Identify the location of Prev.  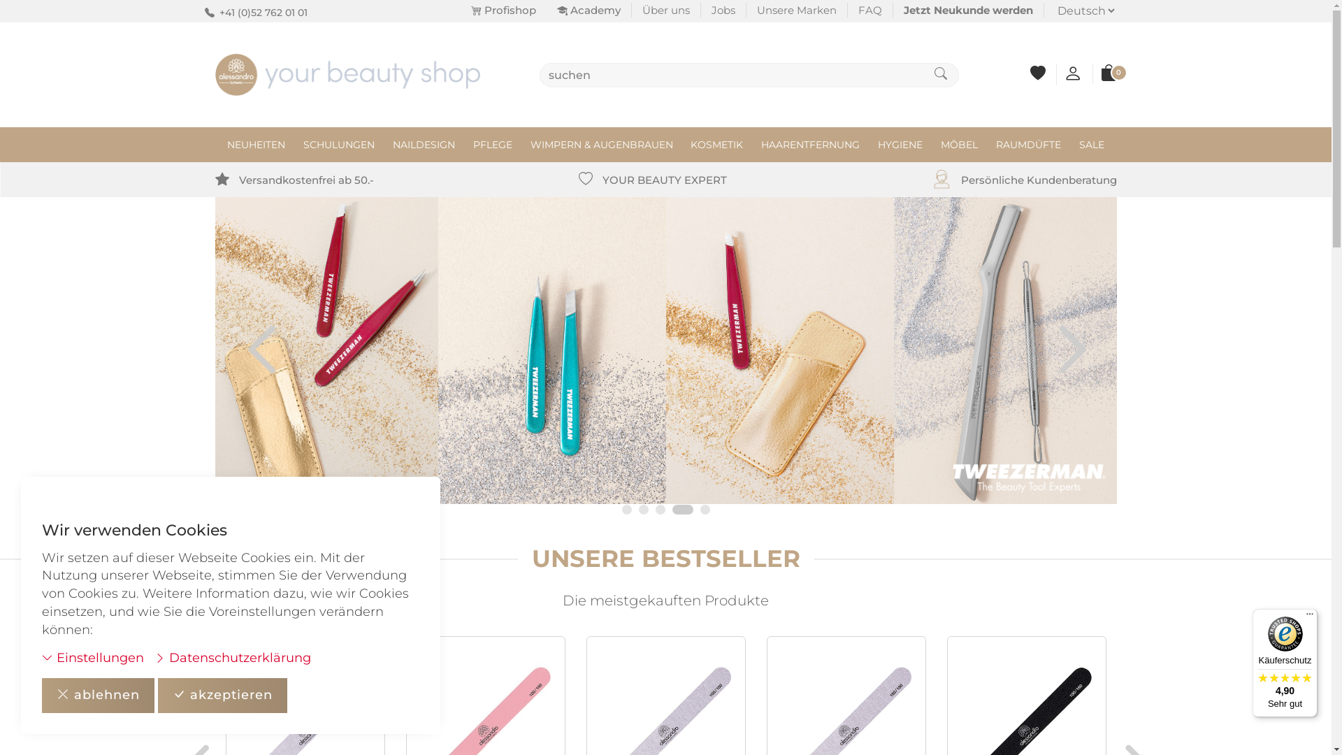
(233, 361).